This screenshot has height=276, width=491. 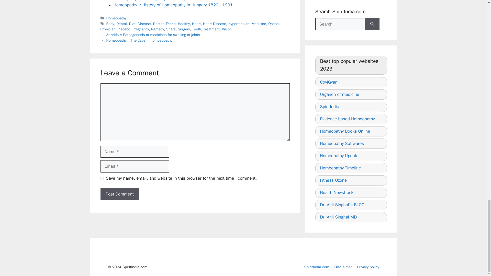 What do you see at coordinates (158, 24) in the screenshot?
I see `Doctor` at bounding box center [158, 24].